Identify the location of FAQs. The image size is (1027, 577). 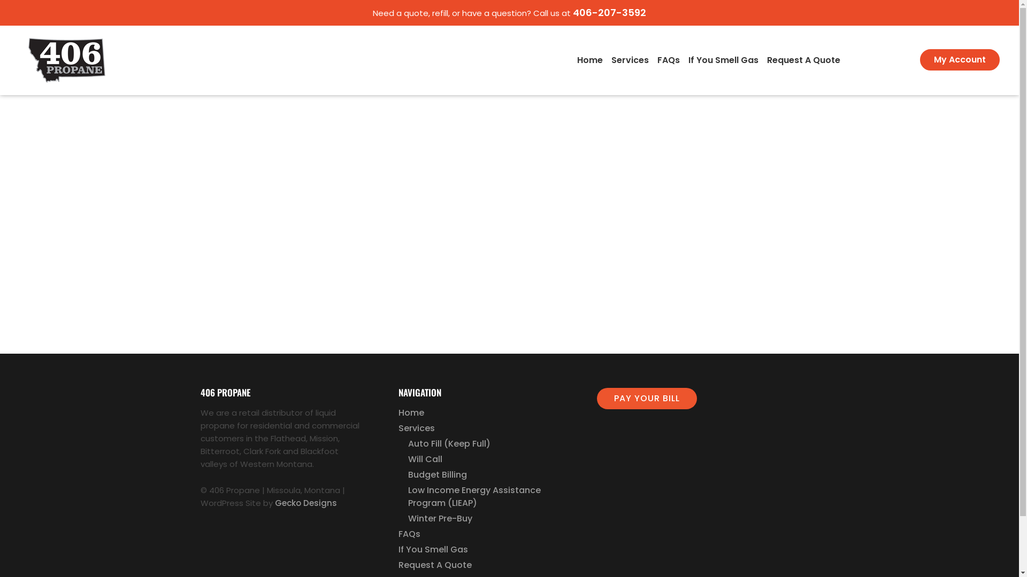
(410, 534).